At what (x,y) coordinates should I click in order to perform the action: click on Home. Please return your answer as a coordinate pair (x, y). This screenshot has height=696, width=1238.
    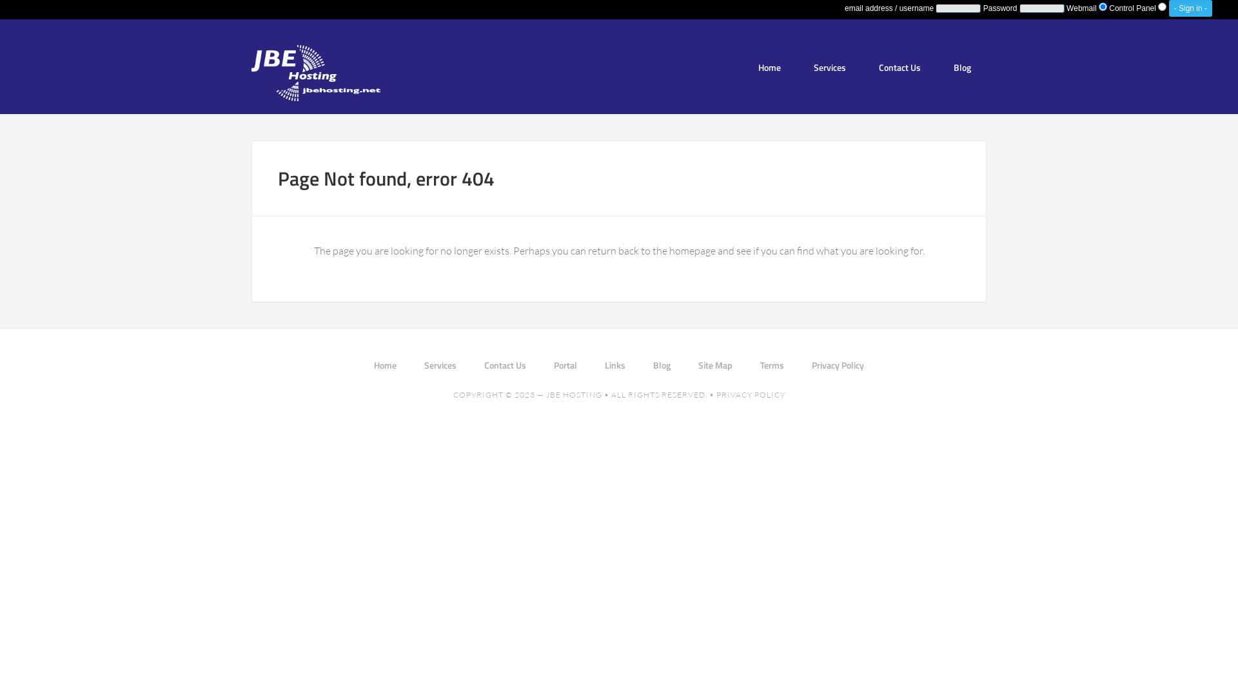
    Looking at the image, I should click on (386, 365).